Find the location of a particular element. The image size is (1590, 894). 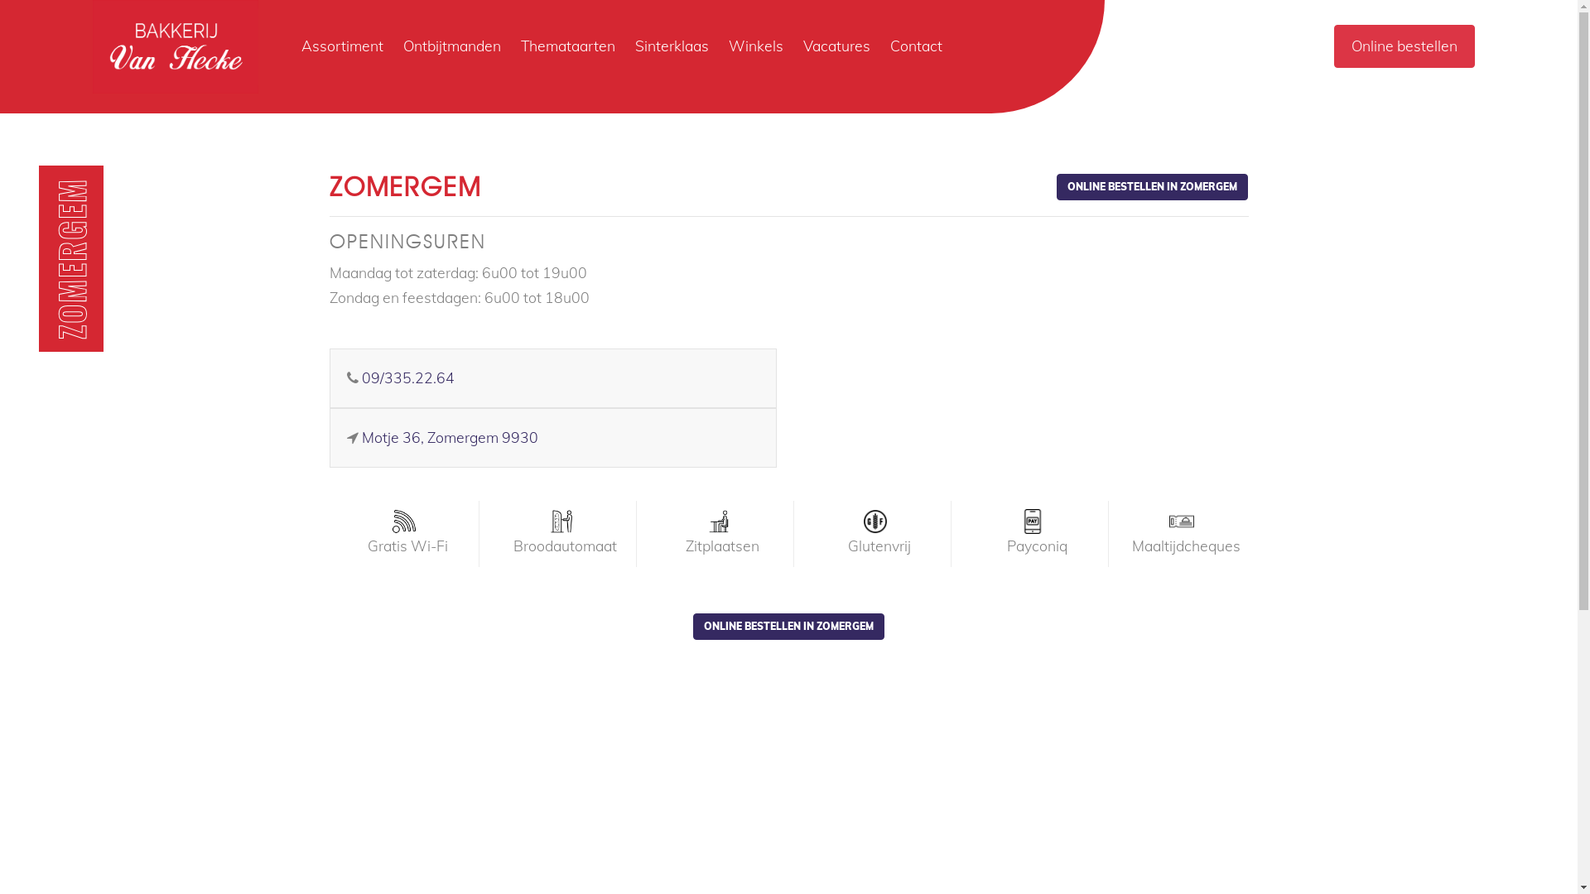

Contact is located at coordinates (916, 46).